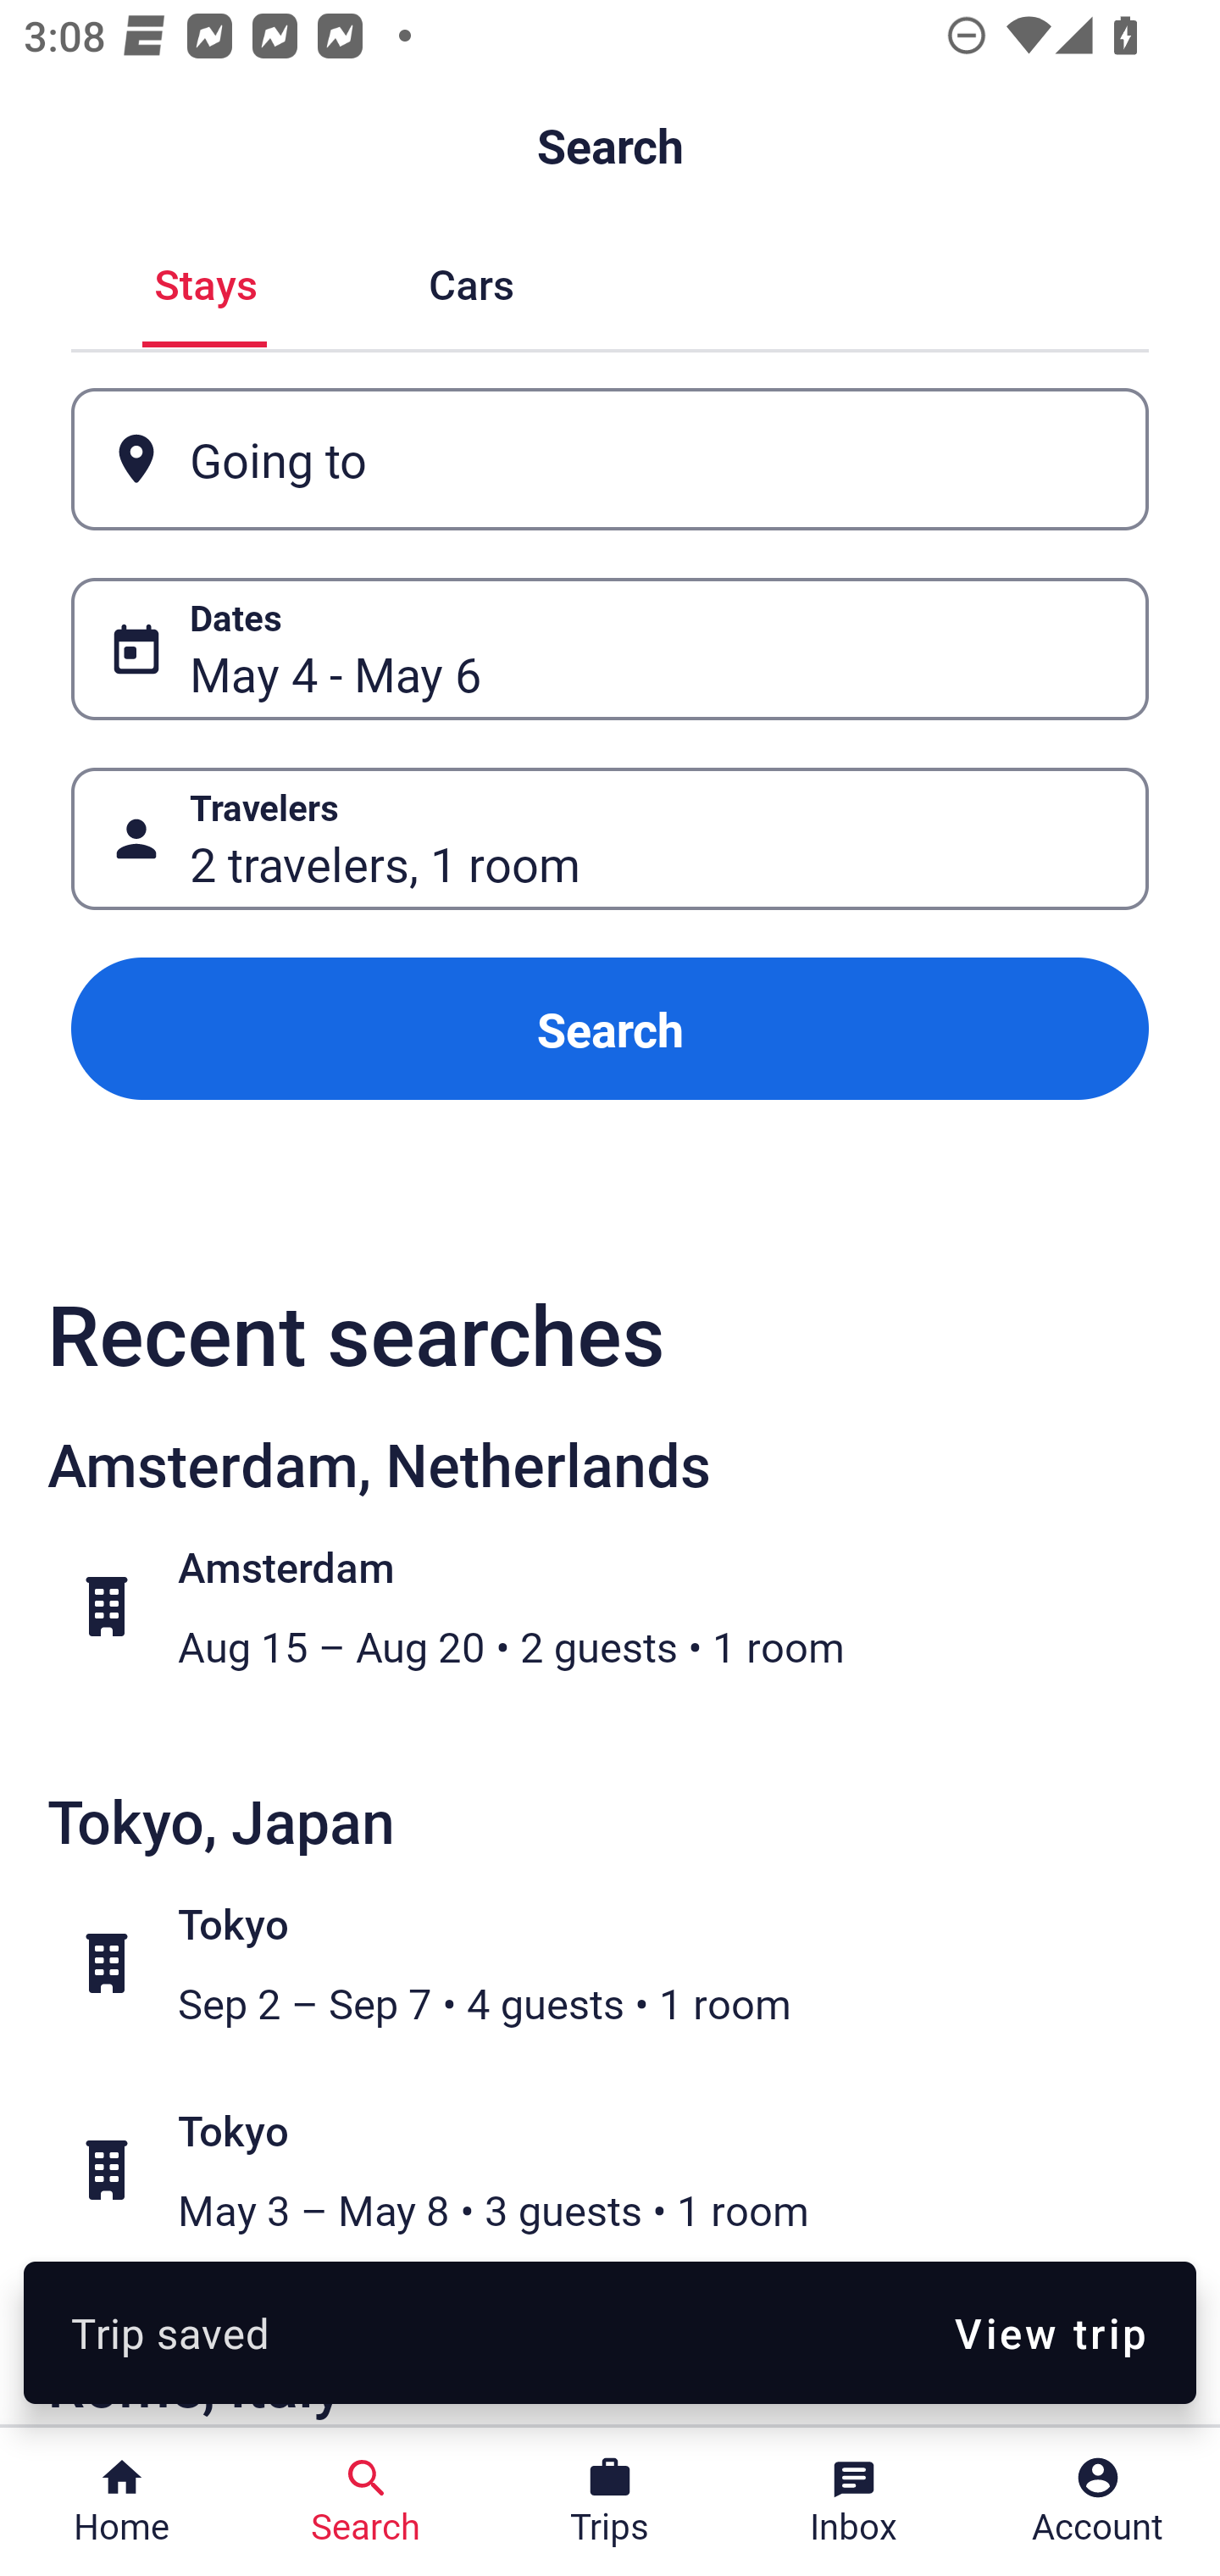 The image size is (1220, 2576). I want to click on Dates Button May 4 - May 6, so click(610, 649).